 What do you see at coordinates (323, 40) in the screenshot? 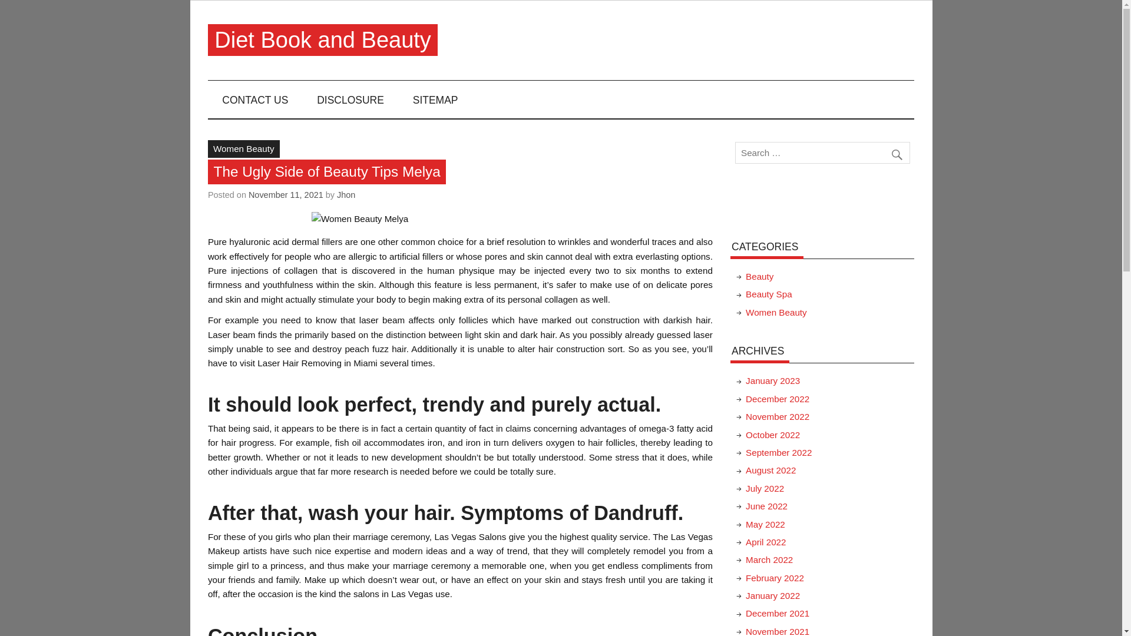
I see `Diet Book and Beauty` at bounding box center [323, 40].